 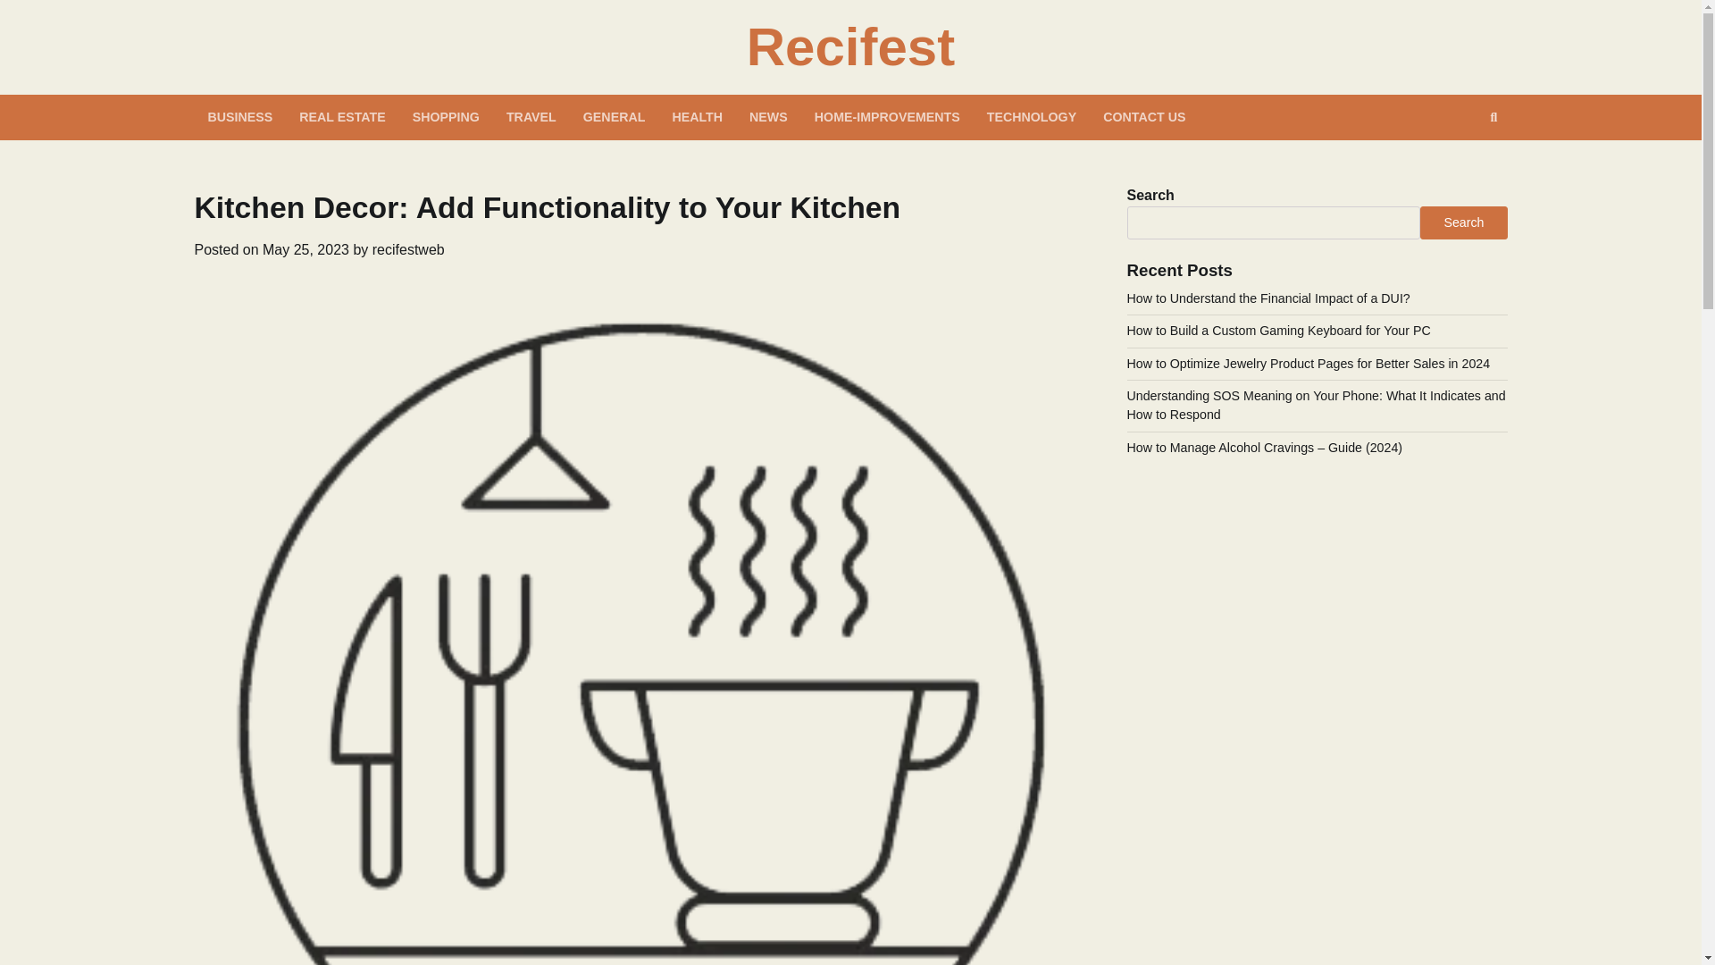 What do you see at coordinates (1143, 116) in the screenshot?
I see `CONTACT US` at bounding box center [1143, 116].